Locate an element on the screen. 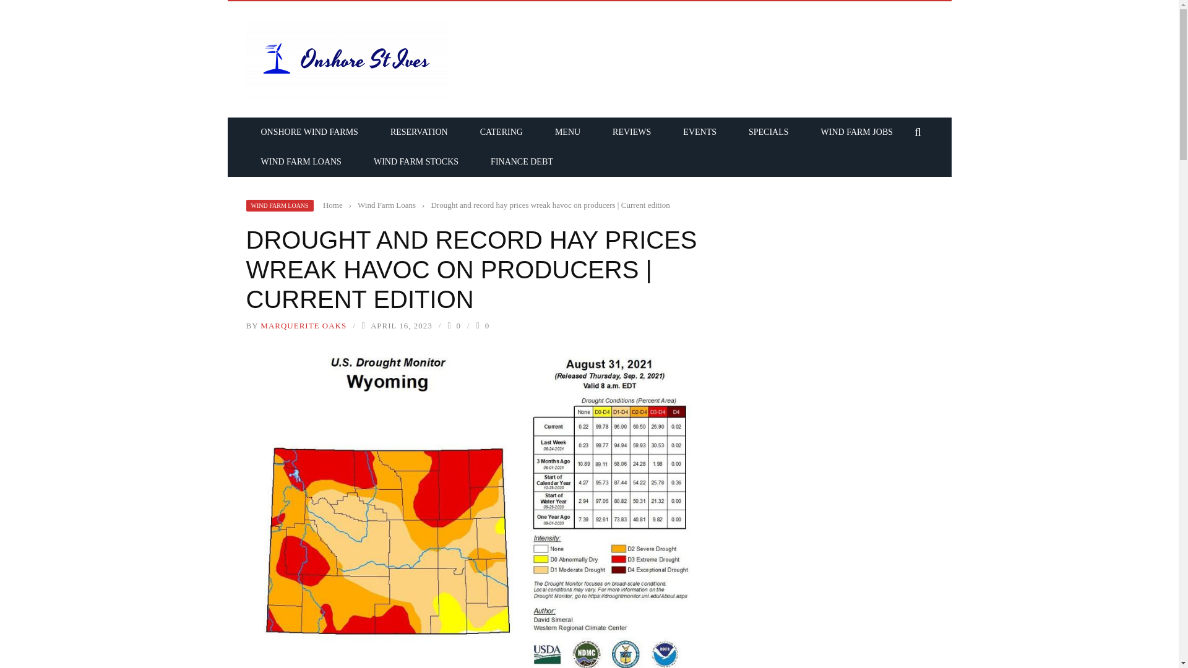 This screenshot has height=668, width=1188. WIND FARM LOANS is located at coordinates (301, 161).